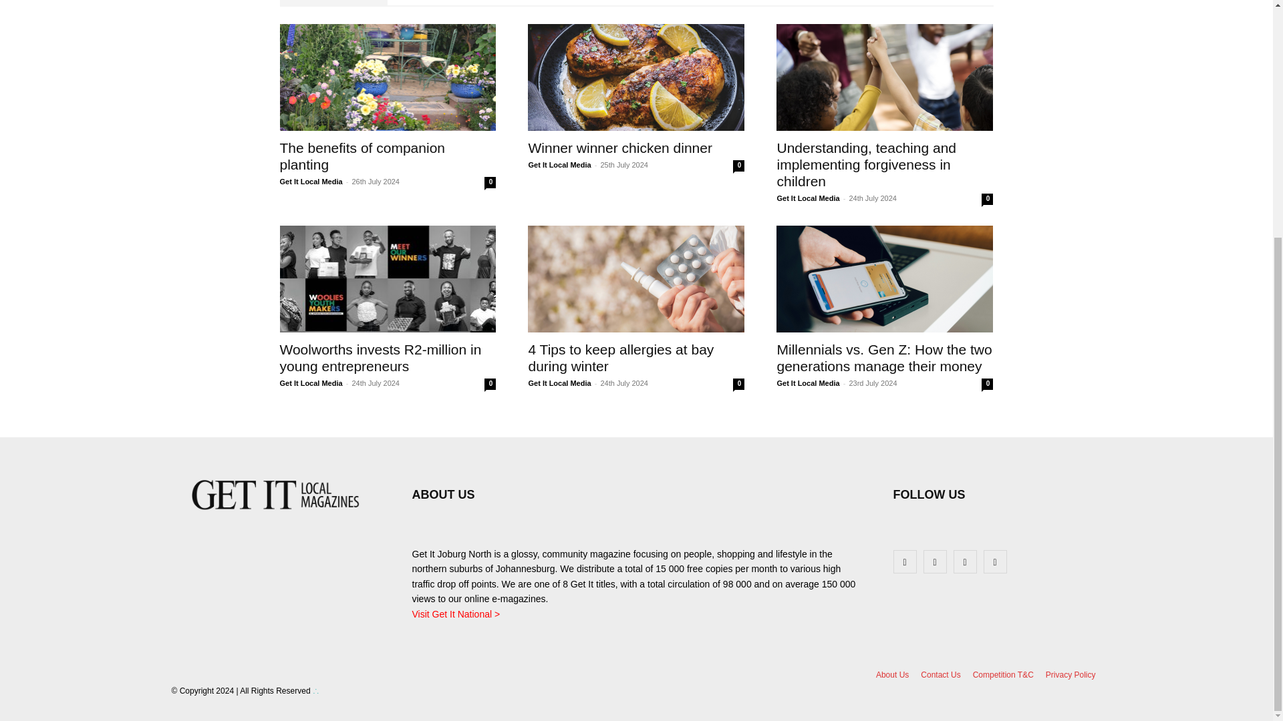 This screenshot has height=721, width=1283. Describe the element at coordinates (380, 358) in the screenshot. I see `Woolworths invests R2-million in young entrepreneurs` at that location.